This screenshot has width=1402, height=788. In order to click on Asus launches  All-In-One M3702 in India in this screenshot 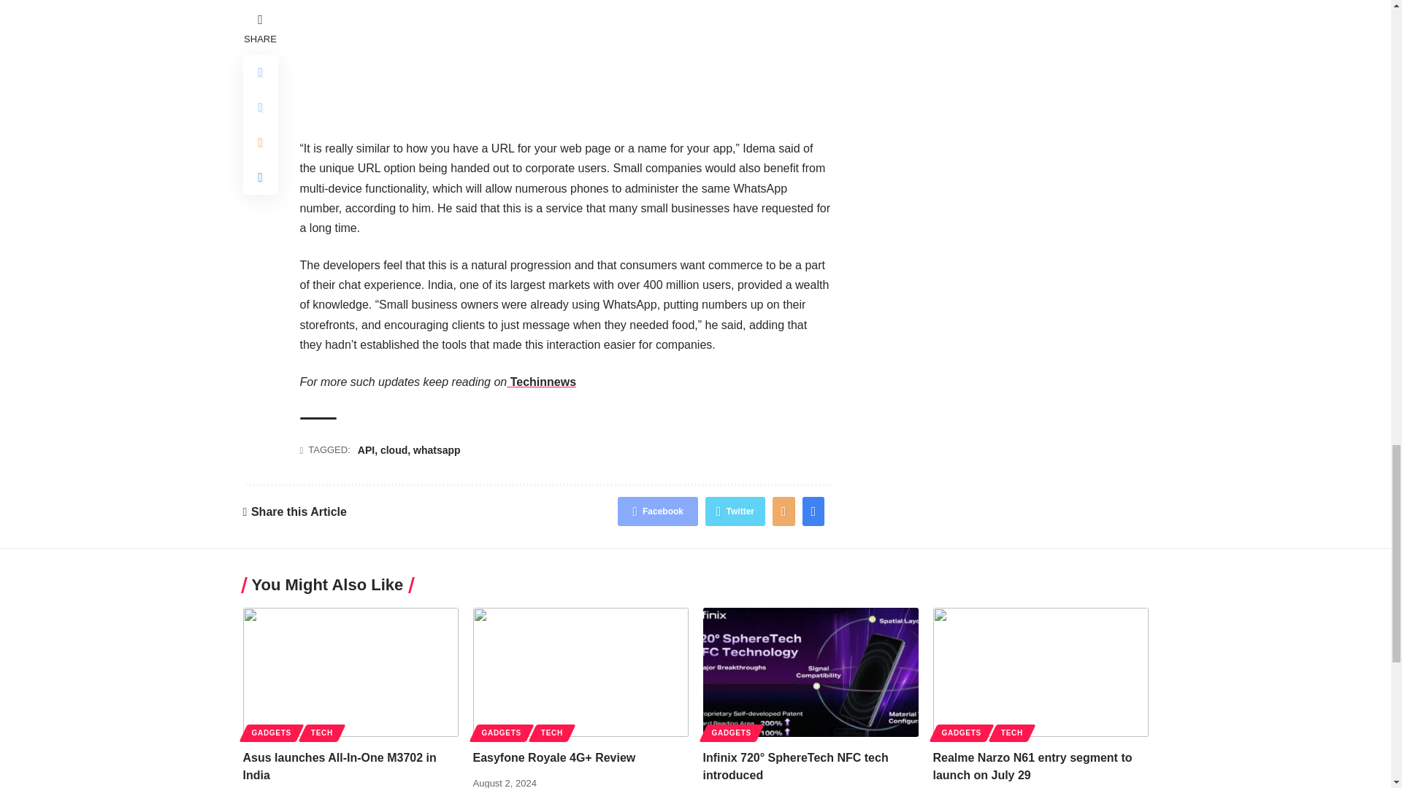, I will do `click(350, 671)`.